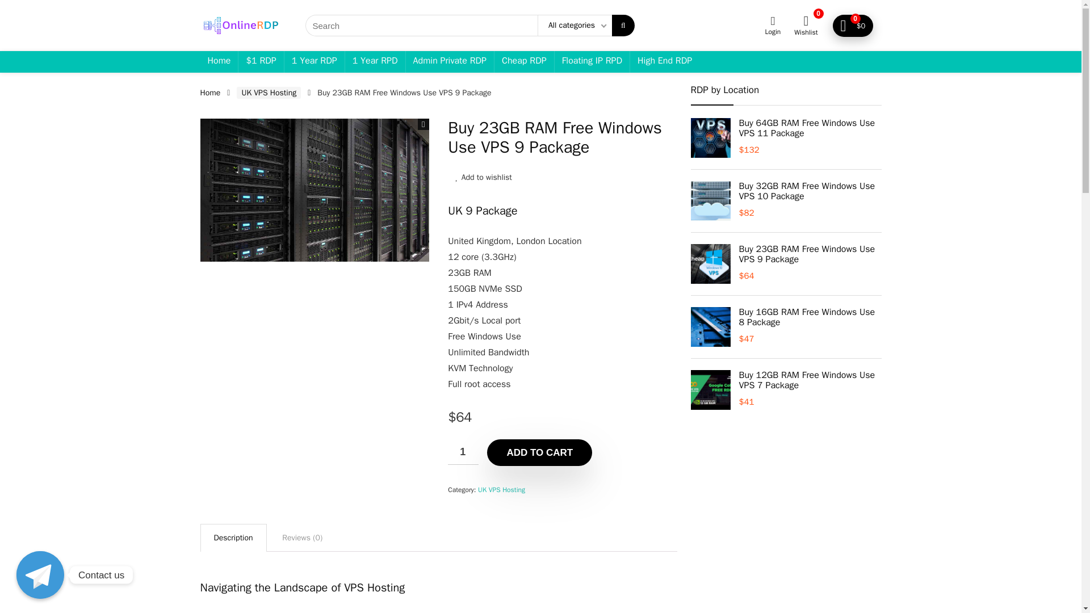 Image resolution: width=1090 pixels, height=613 pixels. I want to click on UK VPS Hosting, so click(268, 93).